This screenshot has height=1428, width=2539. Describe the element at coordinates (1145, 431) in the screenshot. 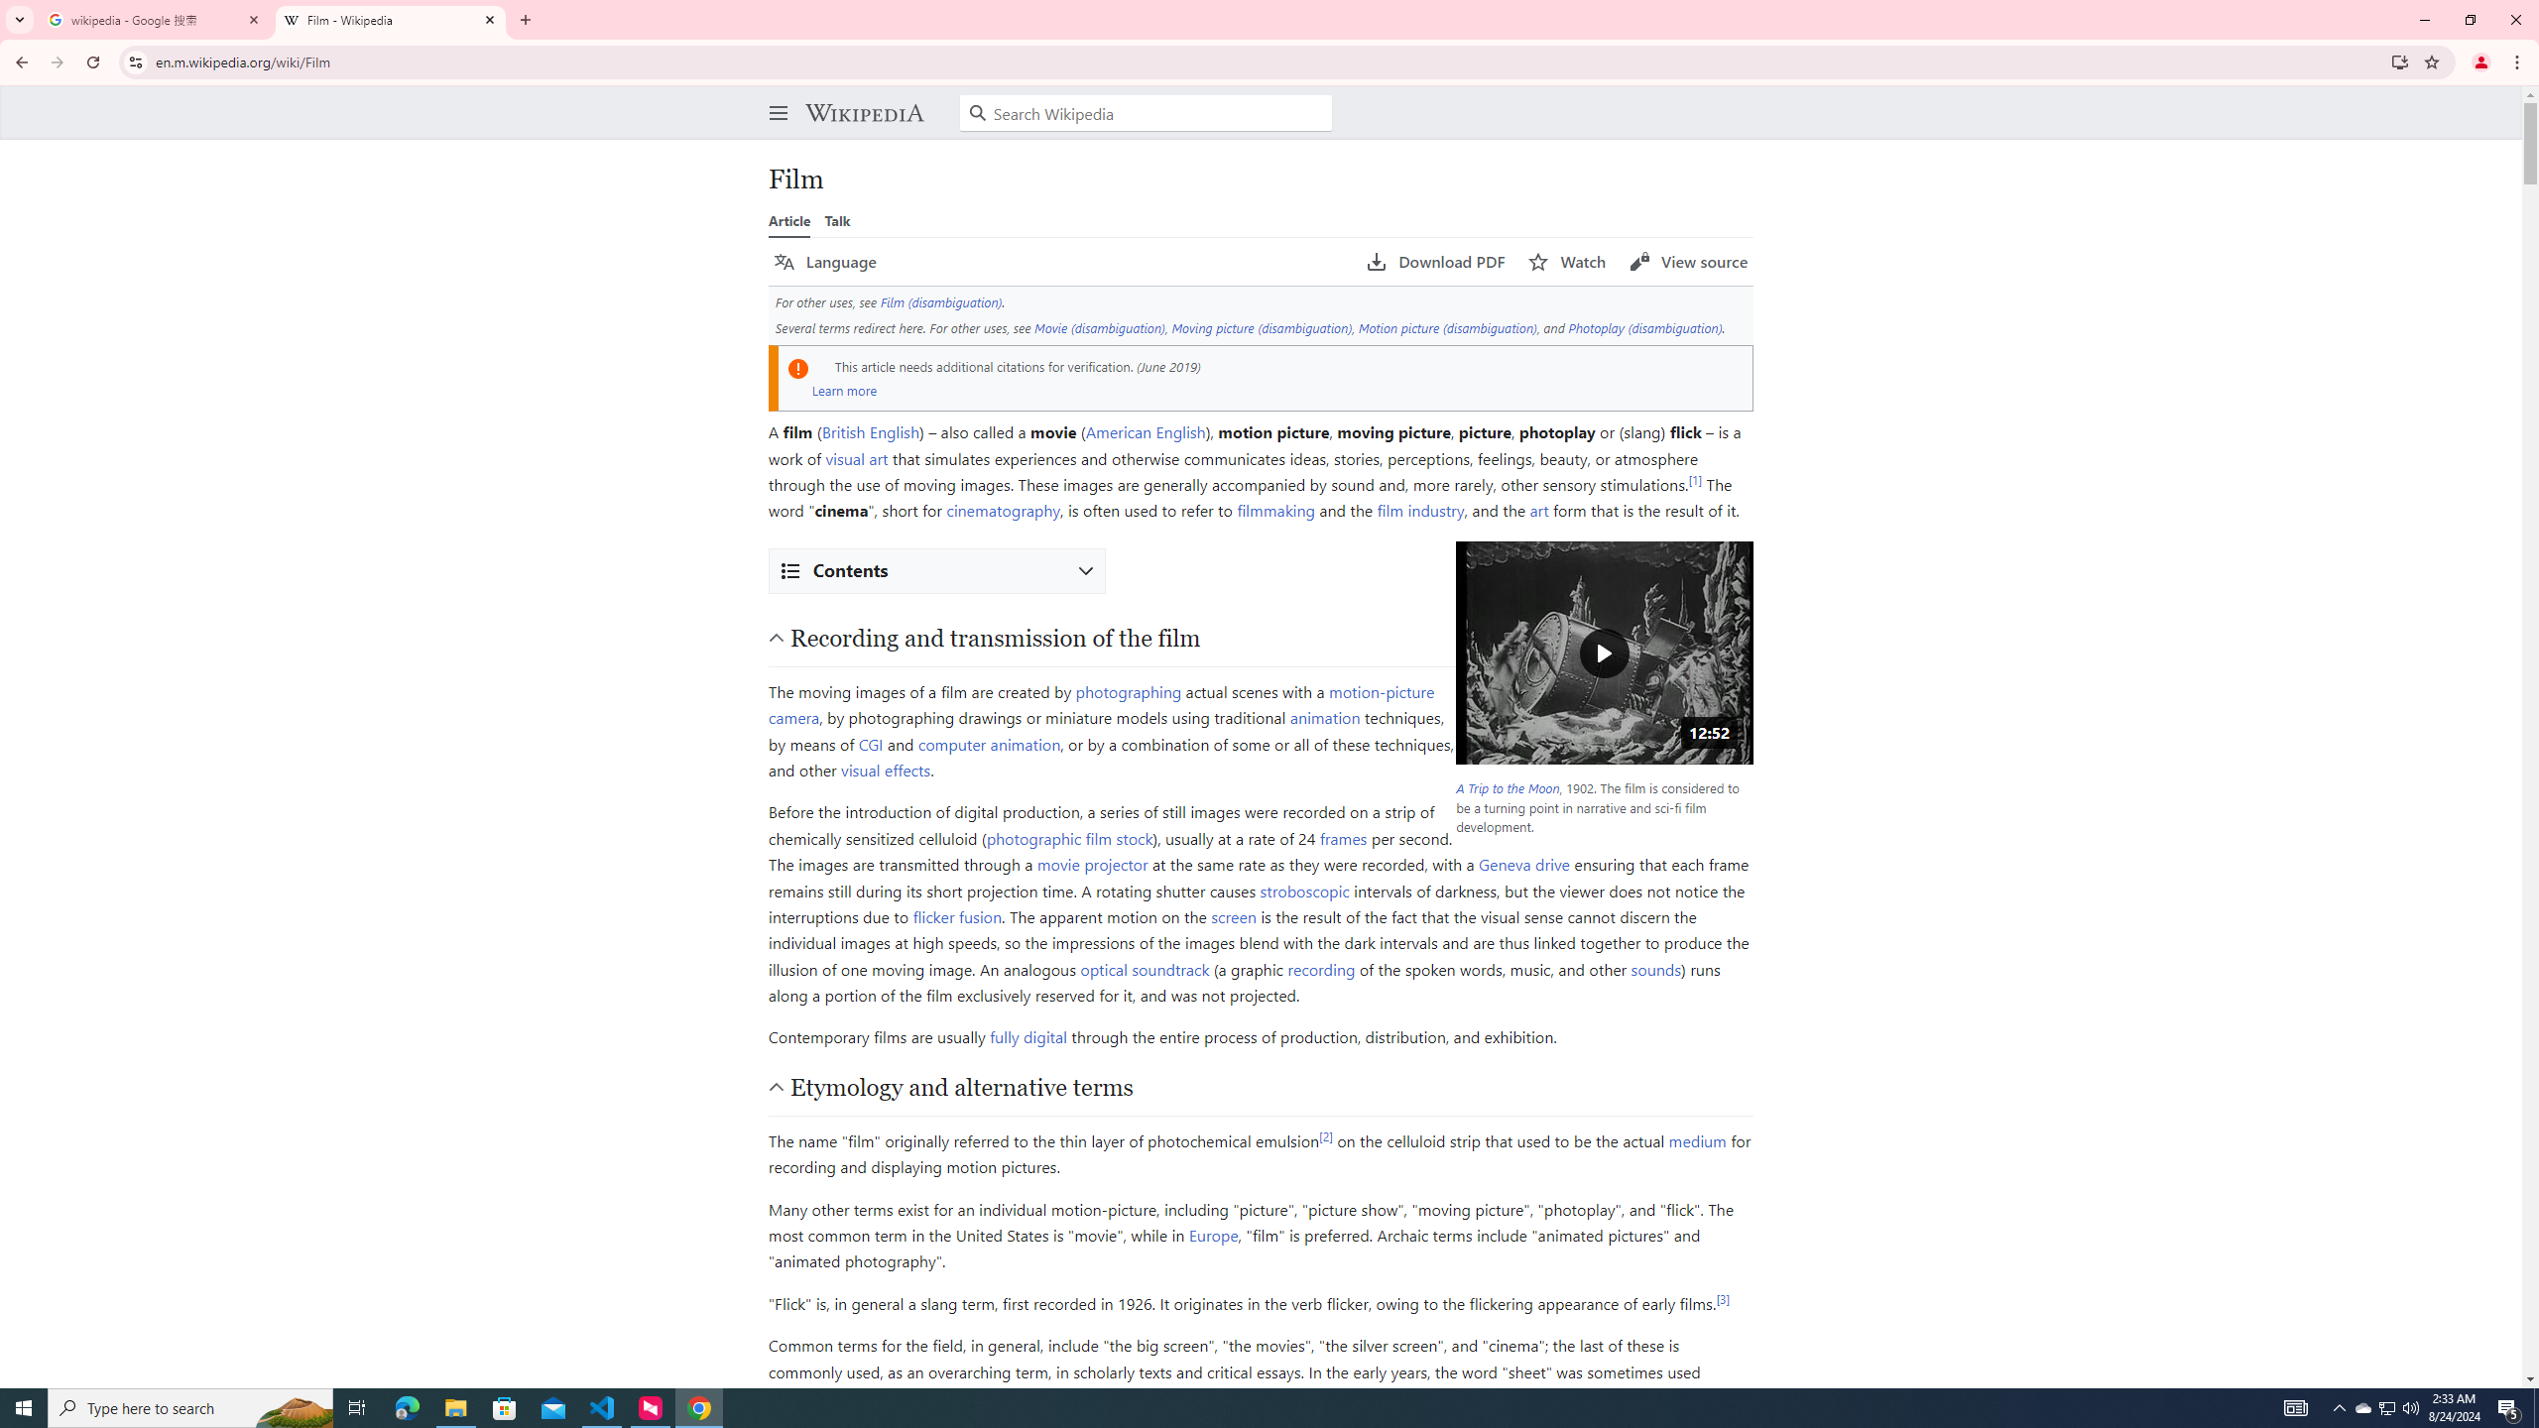

I see `American English` at that location.